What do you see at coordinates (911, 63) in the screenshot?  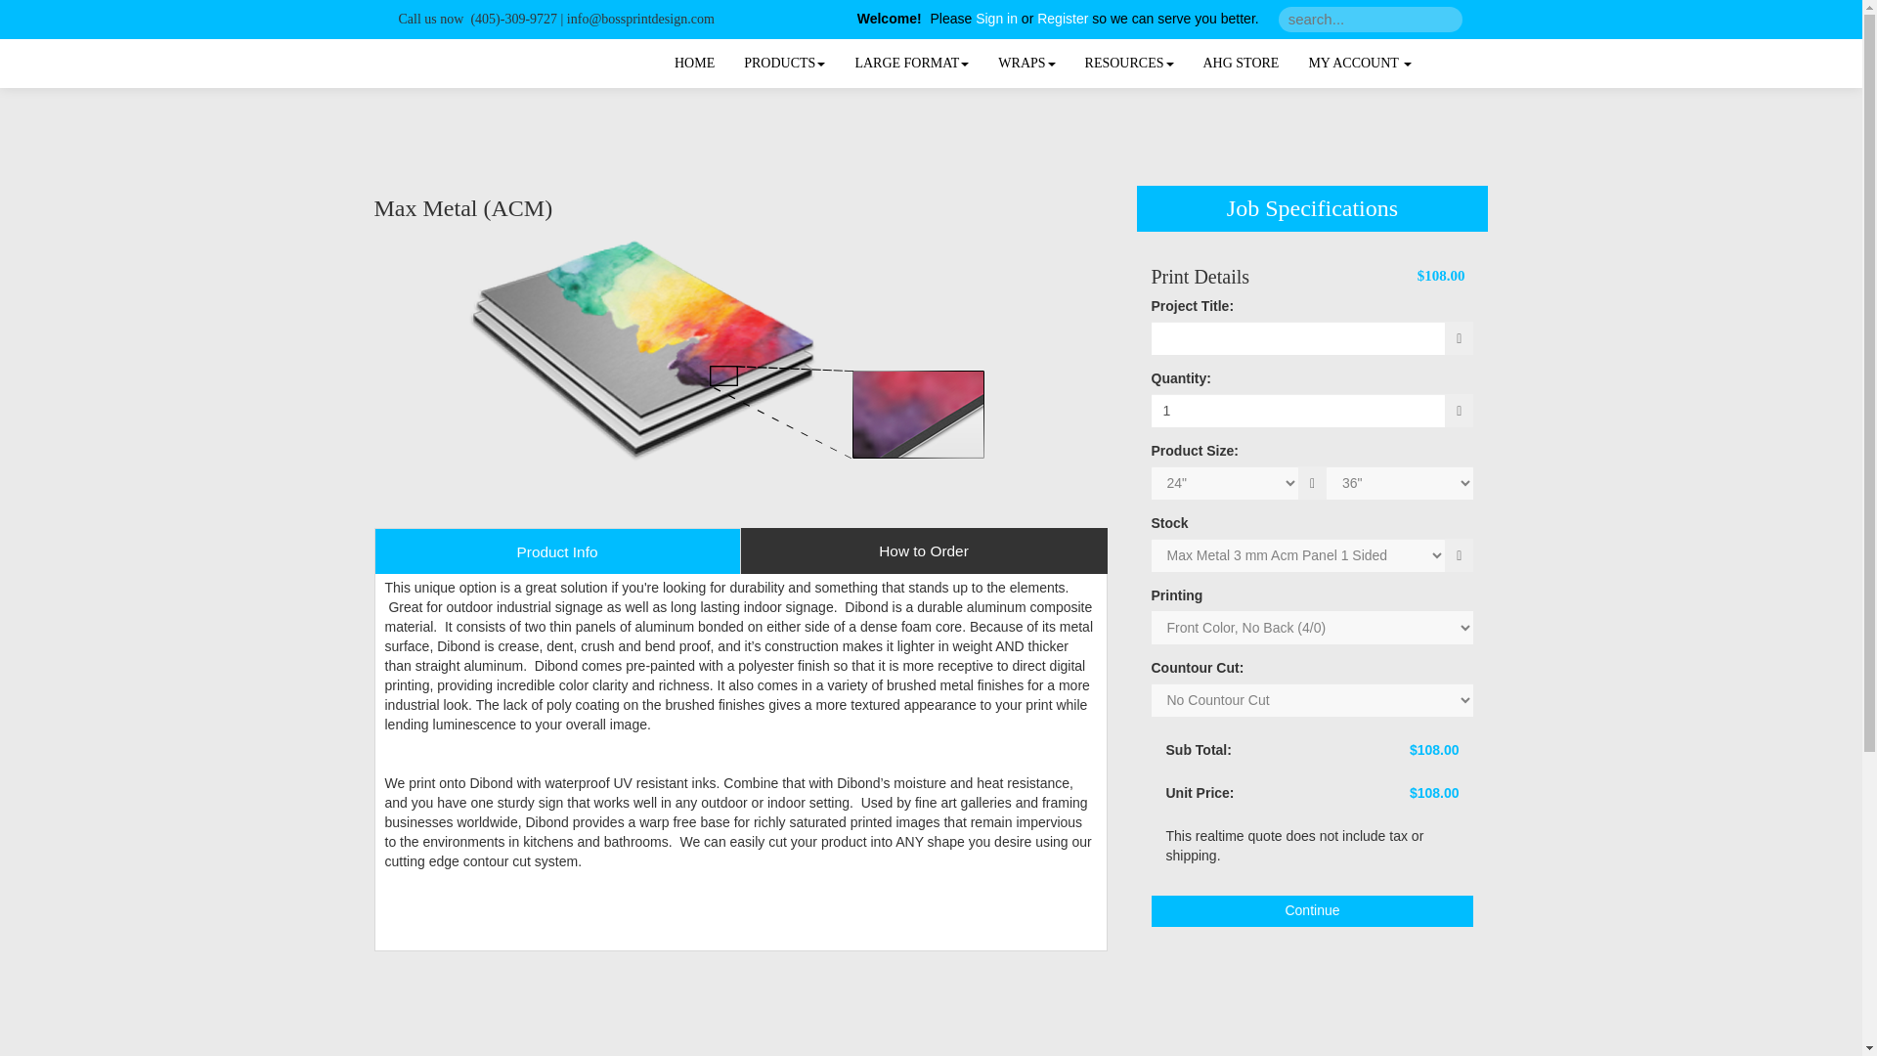 I see `LARGE FORMAT` at bounding box center [911, 63].